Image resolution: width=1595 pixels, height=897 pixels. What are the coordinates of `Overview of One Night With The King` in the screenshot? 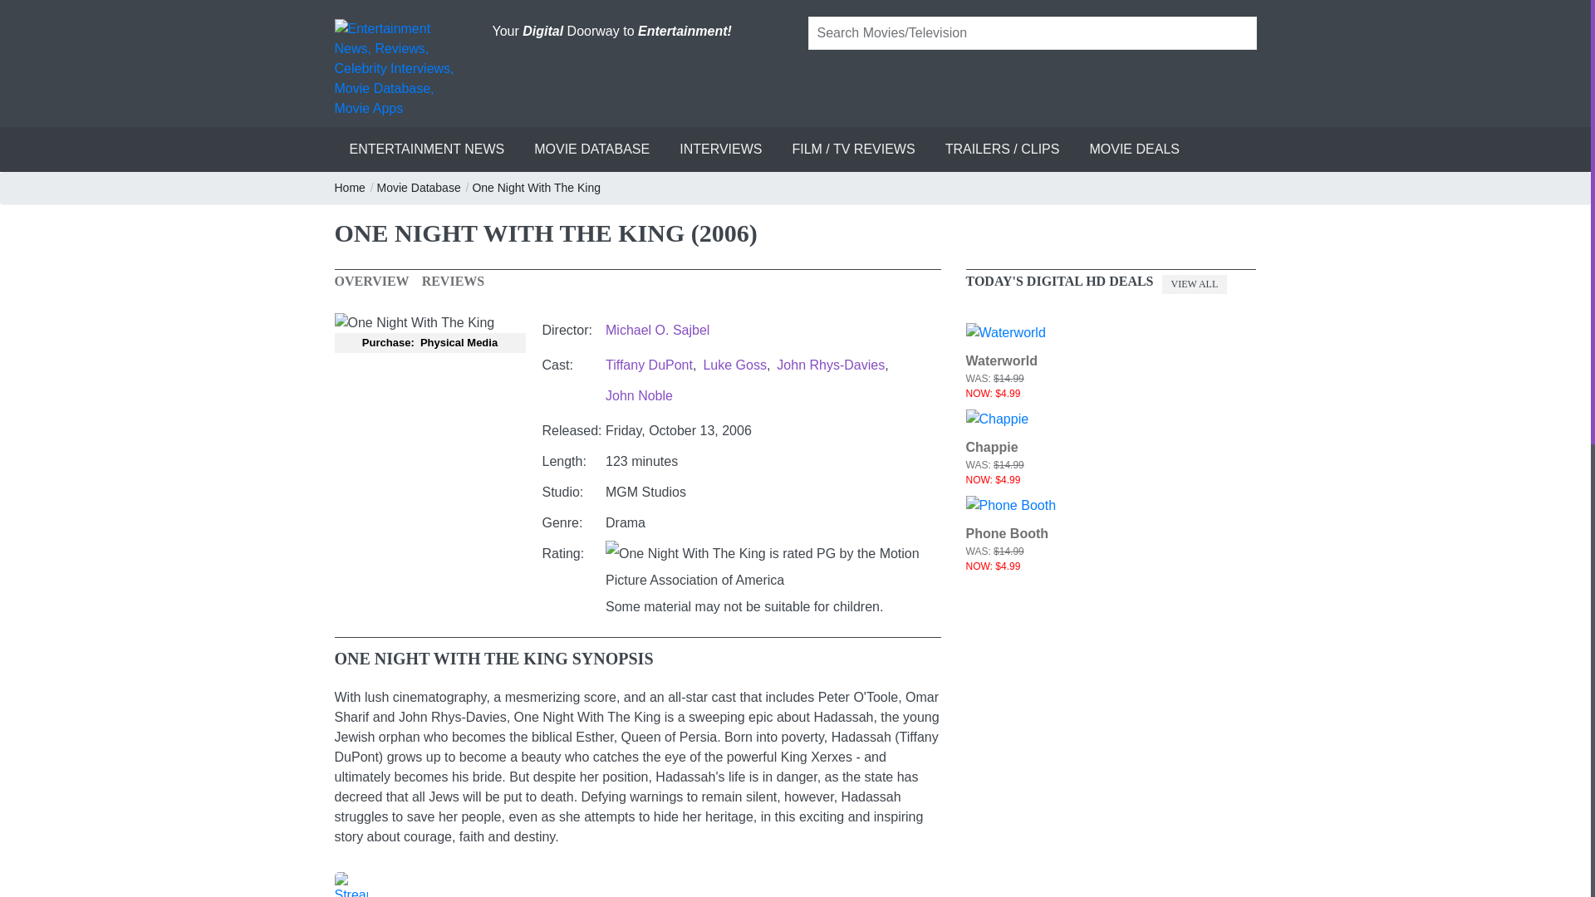 It's located at (371, 281).